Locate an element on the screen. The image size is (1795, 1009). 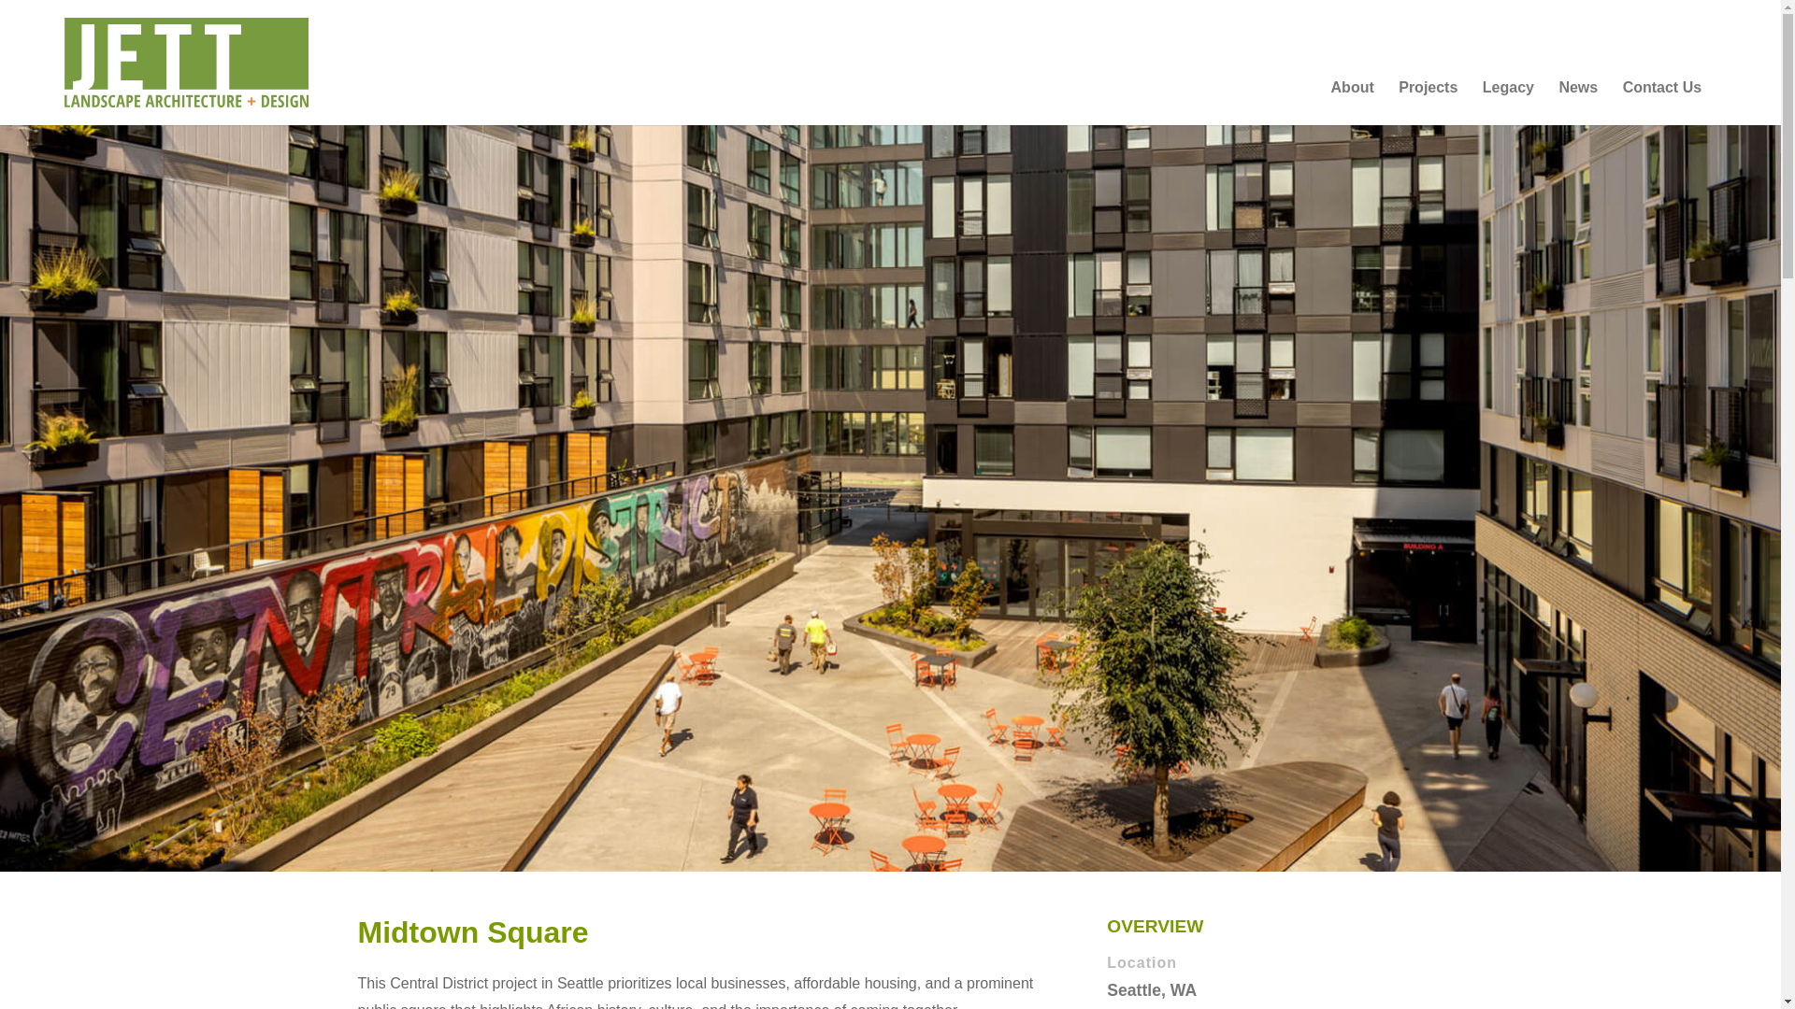
Legacy is located at coordinates (1508, 103).